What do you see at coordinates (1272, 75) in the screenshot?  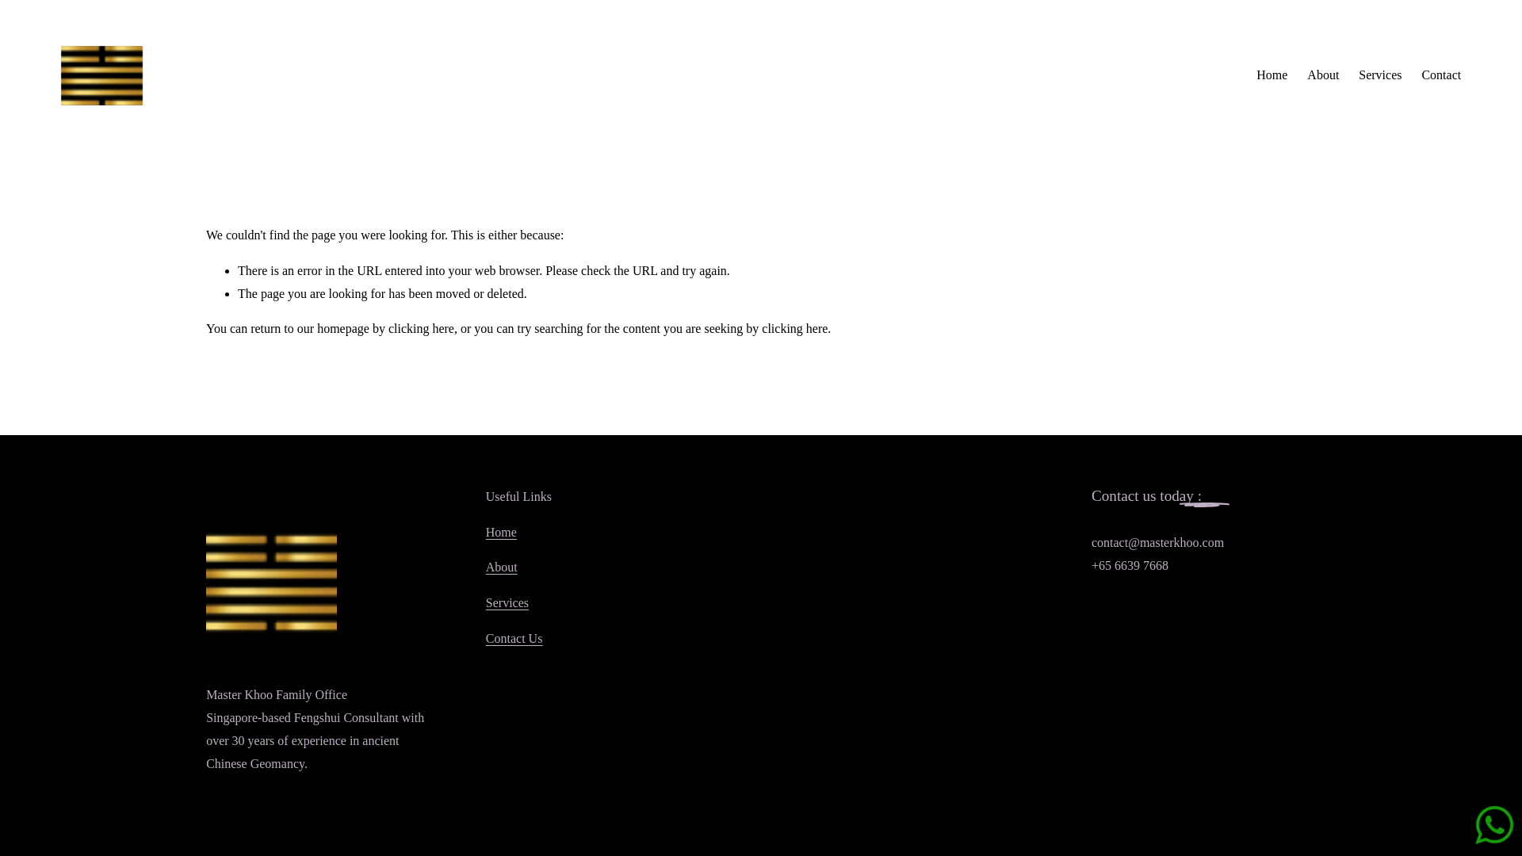 I see `Home` at bounding box center [1272, 75].